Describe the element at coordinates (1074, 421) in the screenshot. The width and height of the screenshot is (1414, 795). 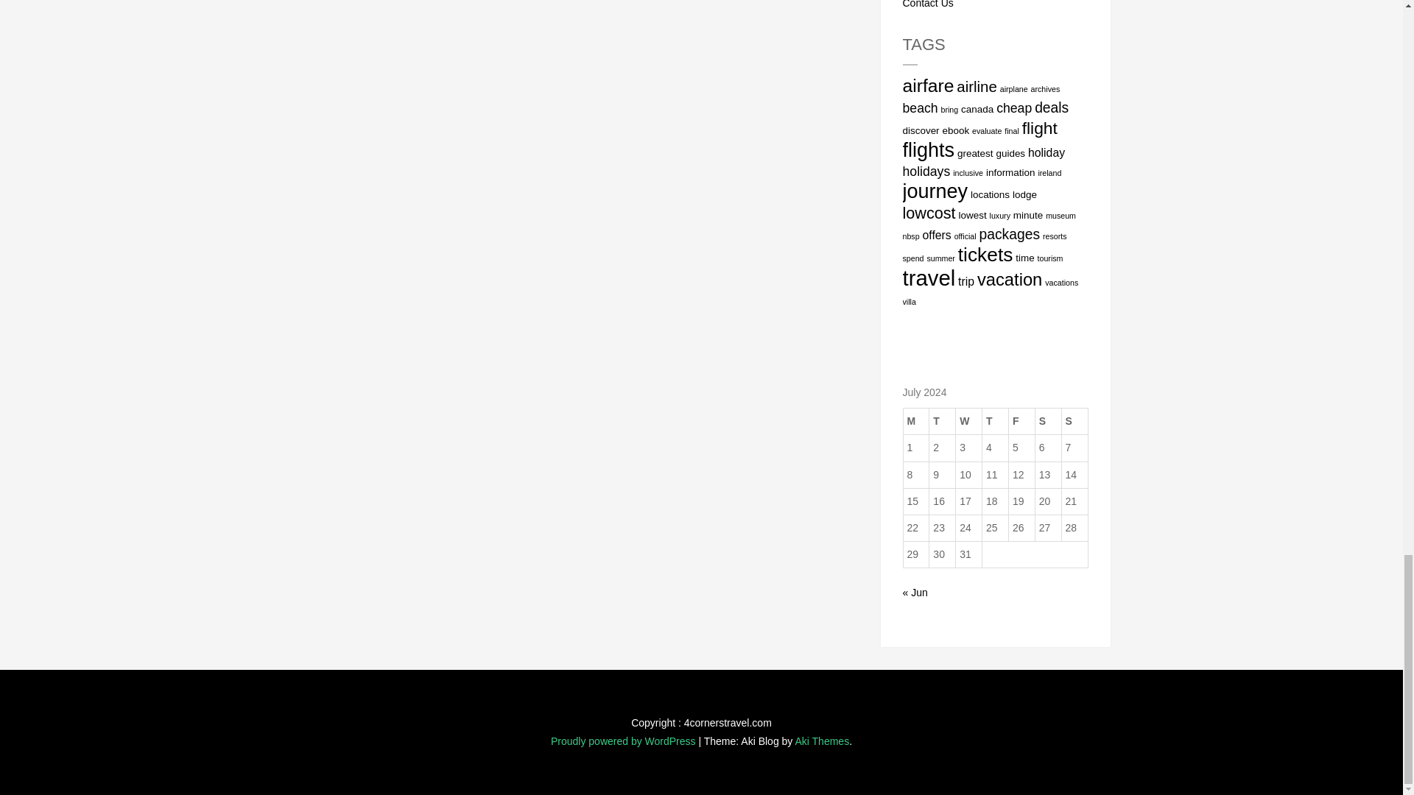
I see `Sunday` at that location.